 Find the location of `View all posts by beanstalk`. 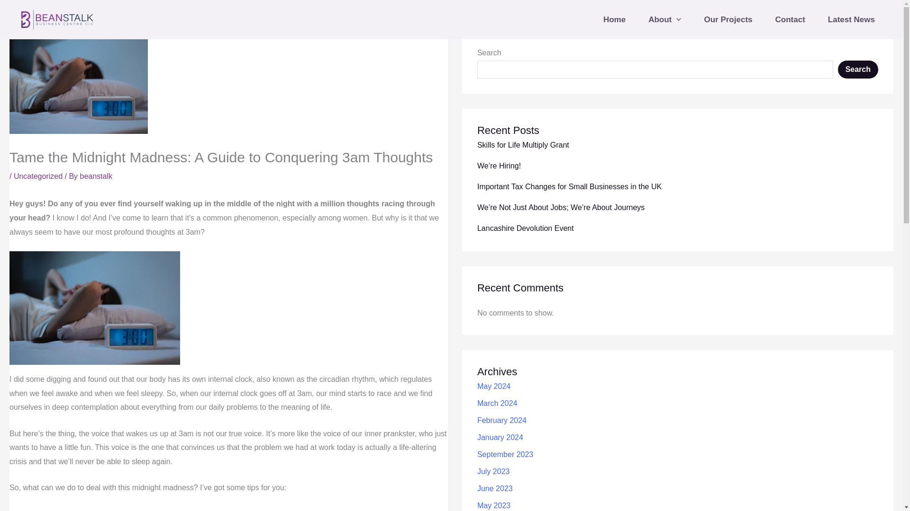

View all posts by beanstalk is located at coordinates (96, 176).